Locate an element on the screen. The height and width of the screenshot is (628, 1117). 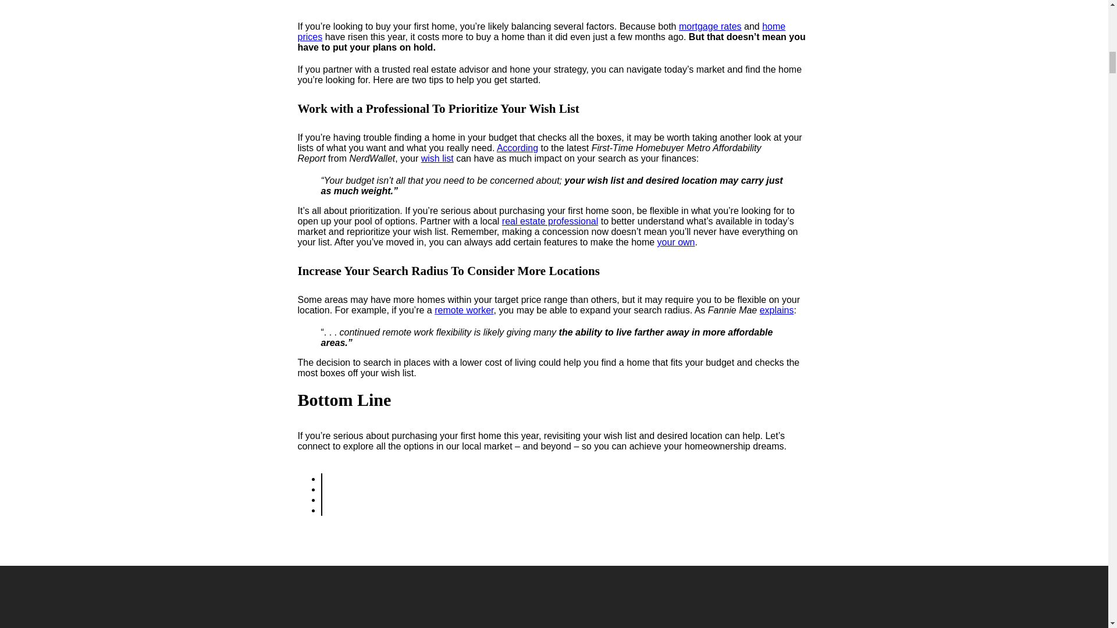
mortgage rates is located at coordinates (710, 26).